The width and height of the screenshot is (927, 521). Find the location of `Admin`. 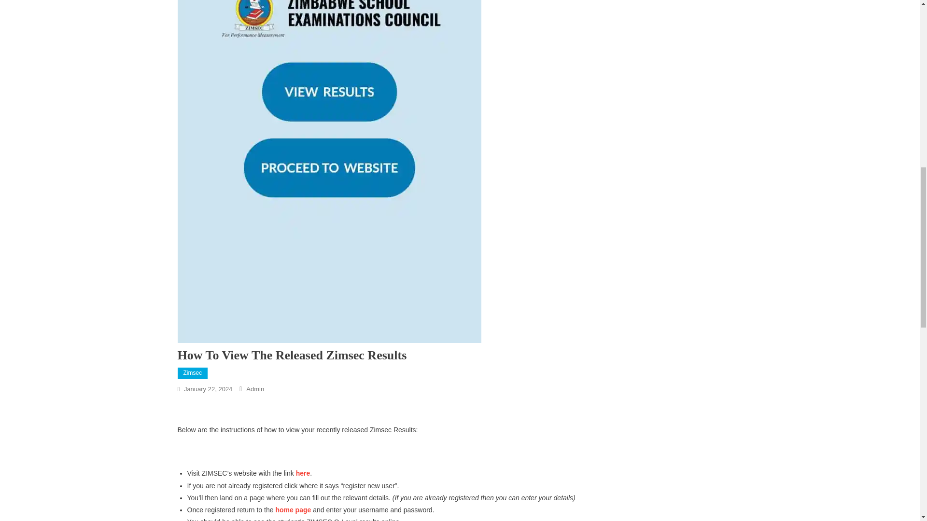

Admin is located at coordinates (255, 389).